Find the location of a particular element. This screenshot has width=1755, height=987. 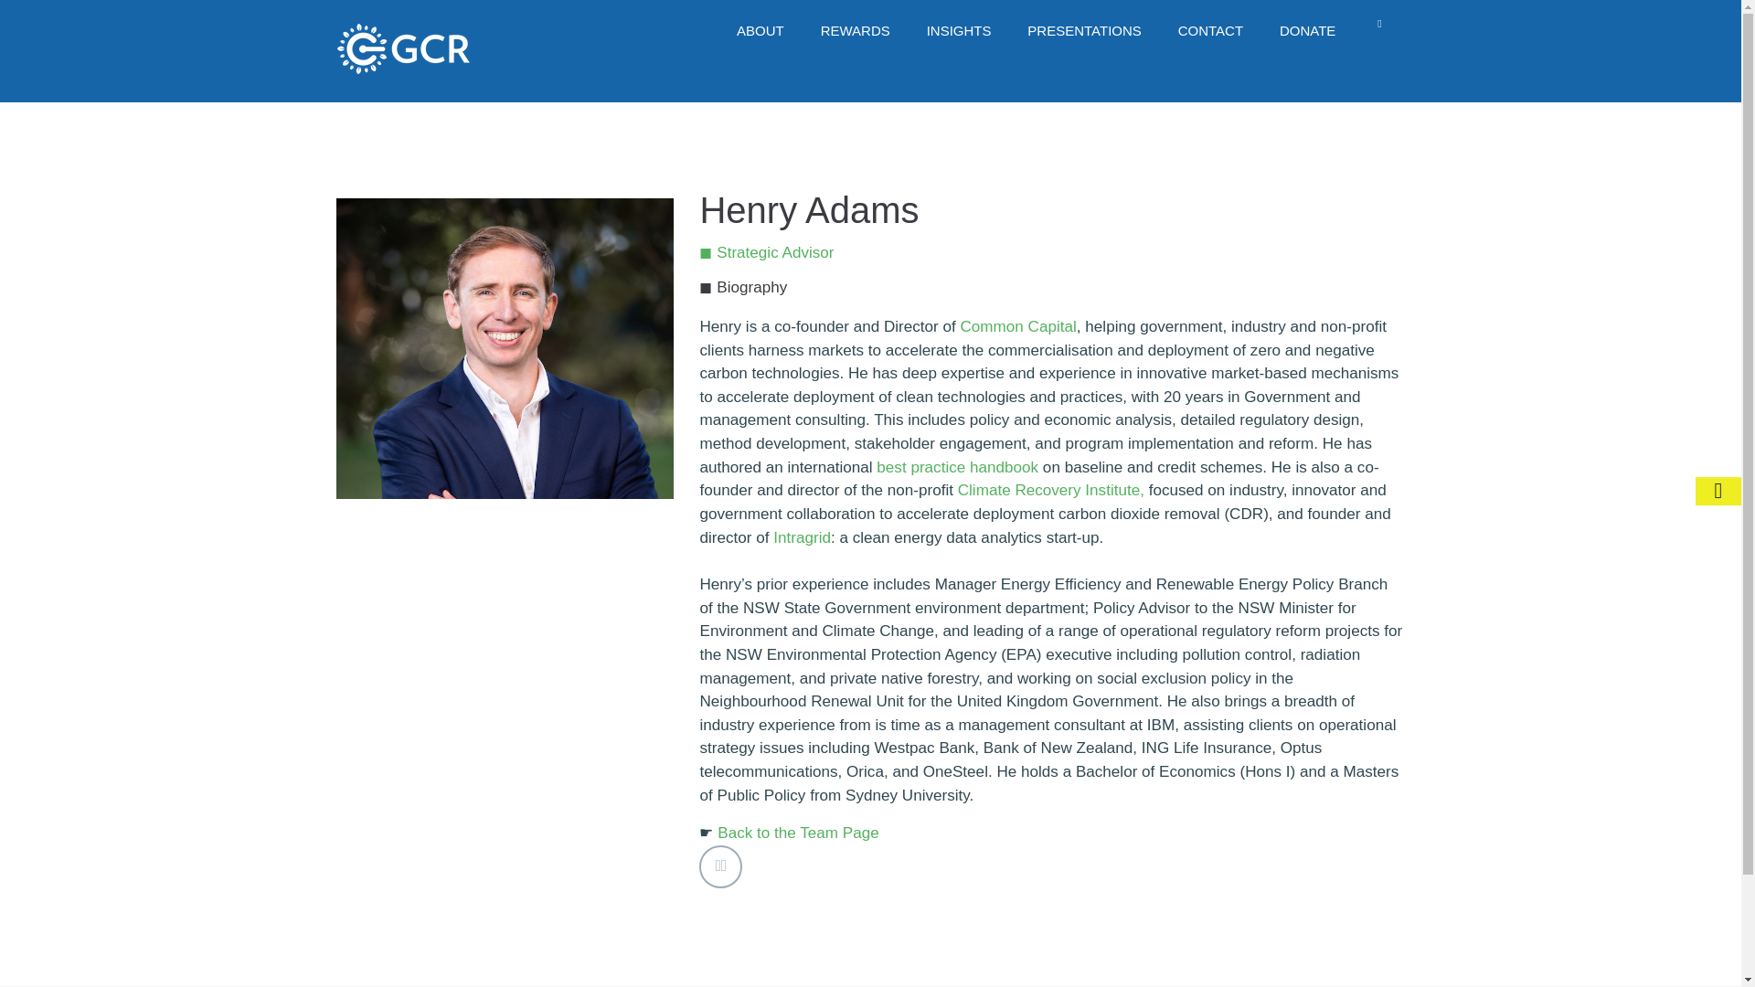

ABOUT is located at coordinates (760, 31).